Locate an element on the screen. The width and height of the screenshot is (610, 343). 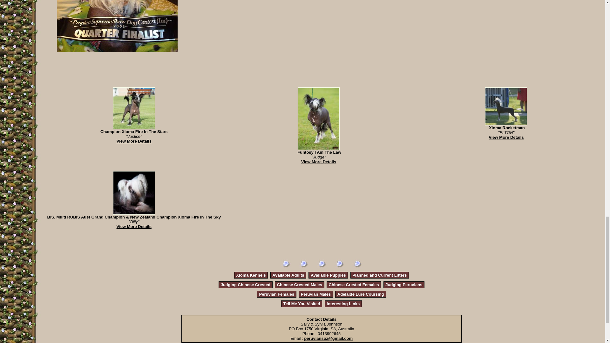
Xioma Kennels is located at coordinates (251, 275).